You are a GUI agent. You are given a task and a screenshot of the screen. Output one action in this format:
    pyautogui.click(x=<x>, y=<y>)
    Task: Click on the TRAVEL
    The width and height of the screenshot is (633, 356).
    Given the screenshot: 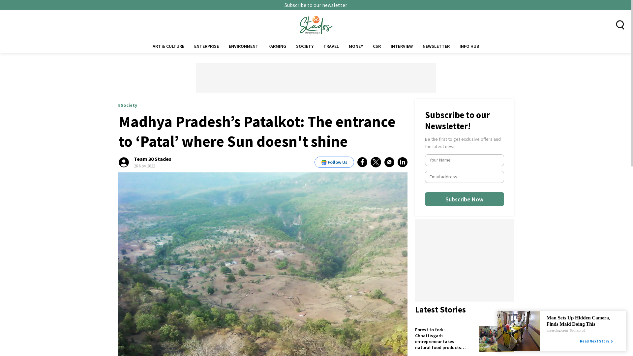 What is the action you would take?
    pyautogui.click(x=331, y=46)
    